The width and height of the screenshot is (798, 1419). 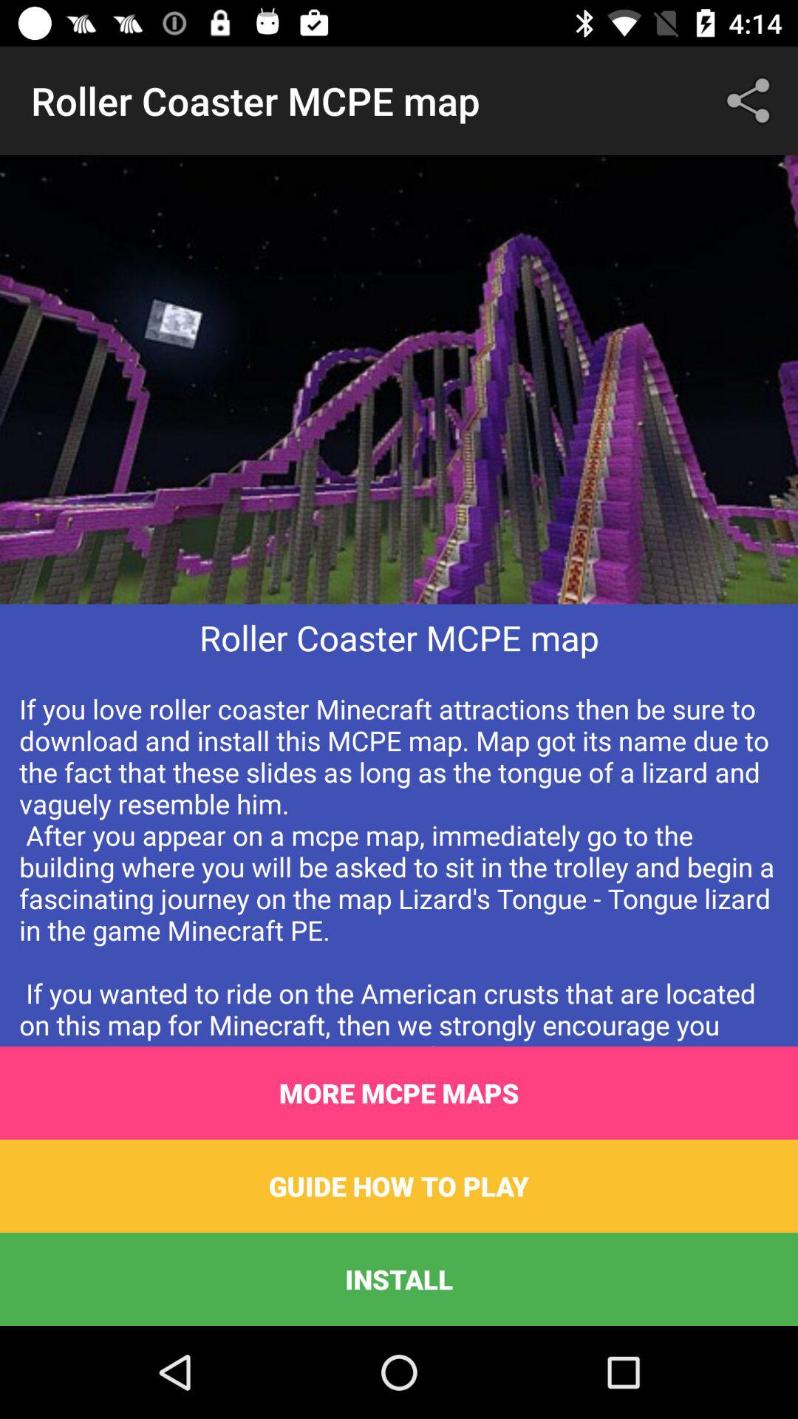 I want to click on flip until more mcpe maps item, so click(x=399, y=1093).